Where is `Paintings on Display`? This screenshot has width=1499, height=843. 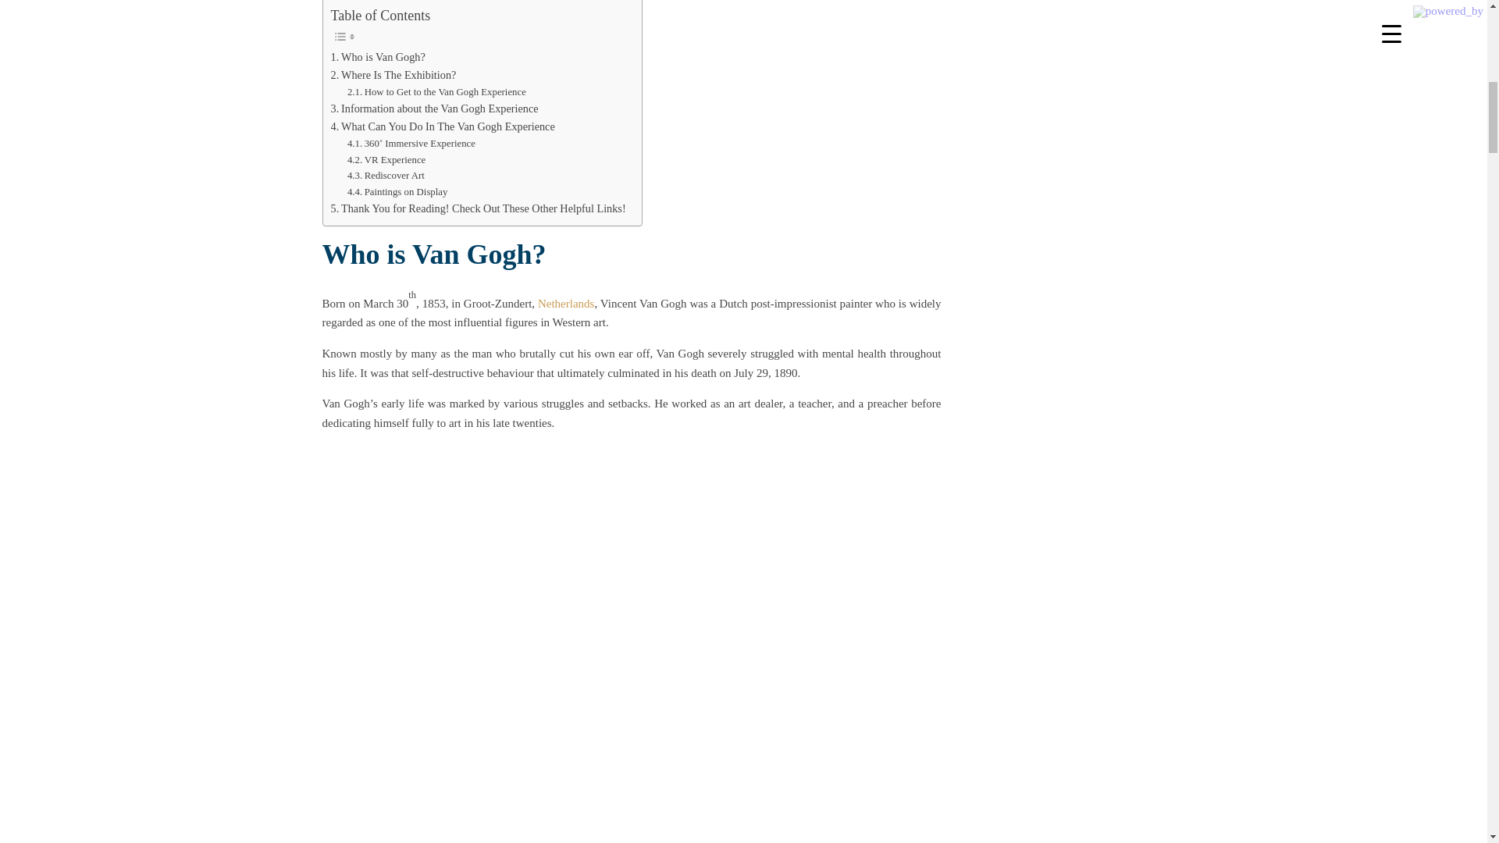
Paintings on Display is located at coordinates (398, 192).